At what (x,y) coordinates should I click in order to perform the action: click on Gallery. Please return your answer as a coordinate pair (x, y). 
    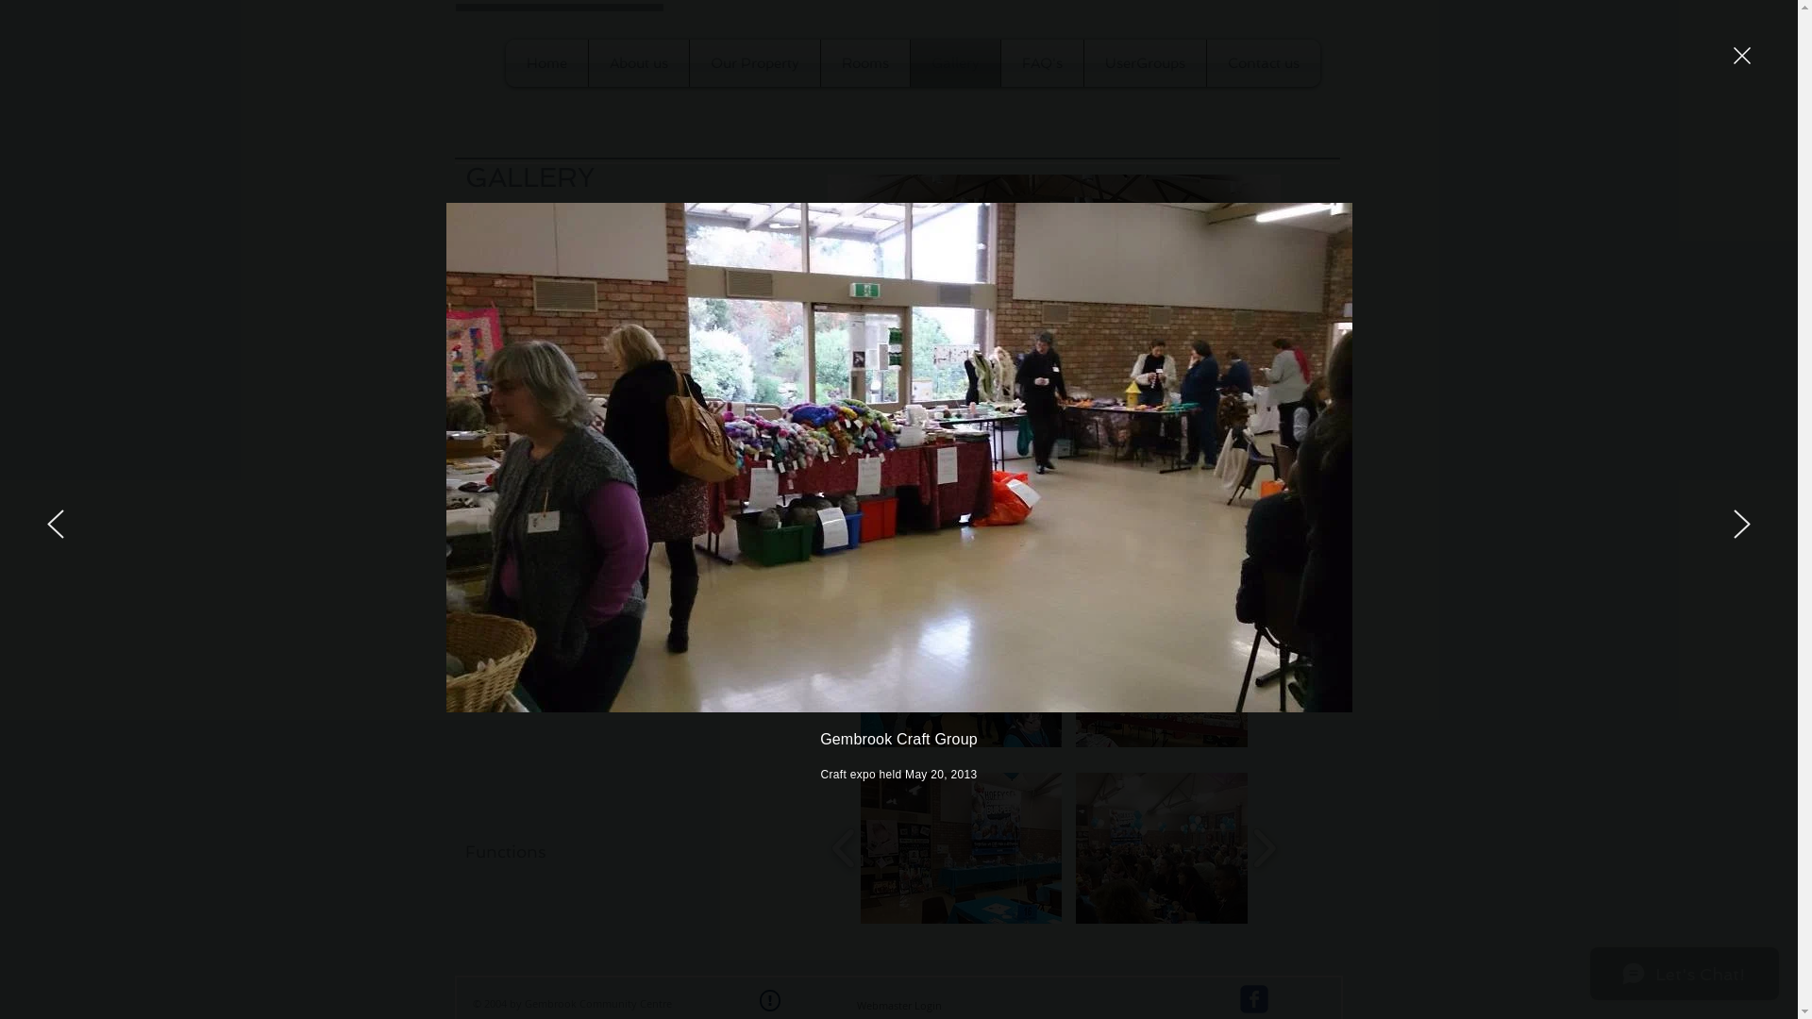
    Looking at the image, I should click on (955, 63).